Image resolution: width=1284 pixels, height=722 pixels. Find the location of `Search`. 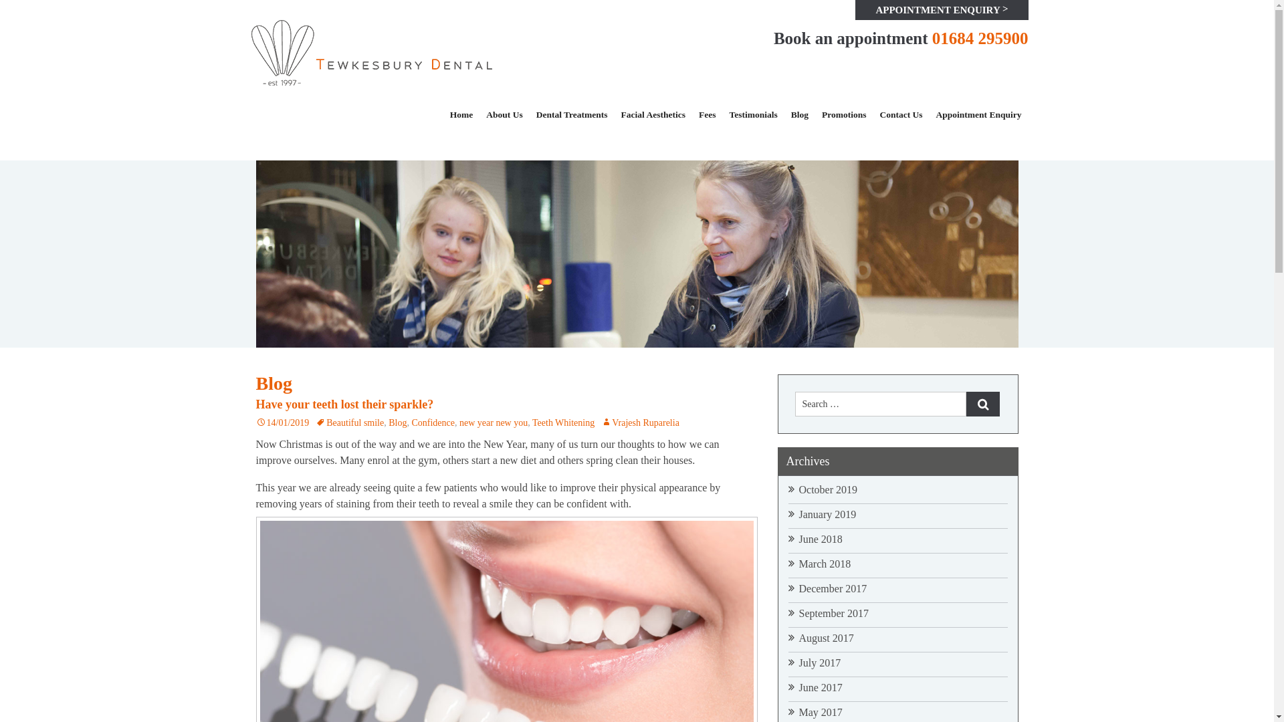

Search is located at coordinates (982, 404).